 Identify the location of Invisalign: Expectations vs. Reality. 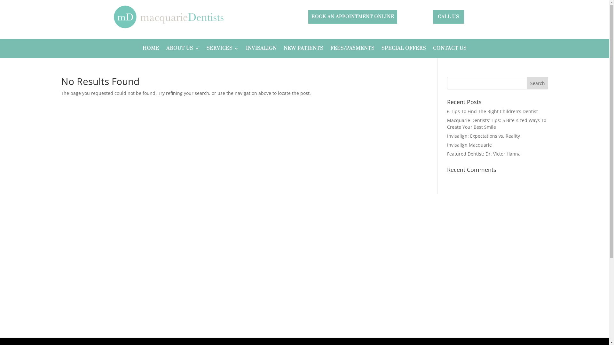
(484, 136).